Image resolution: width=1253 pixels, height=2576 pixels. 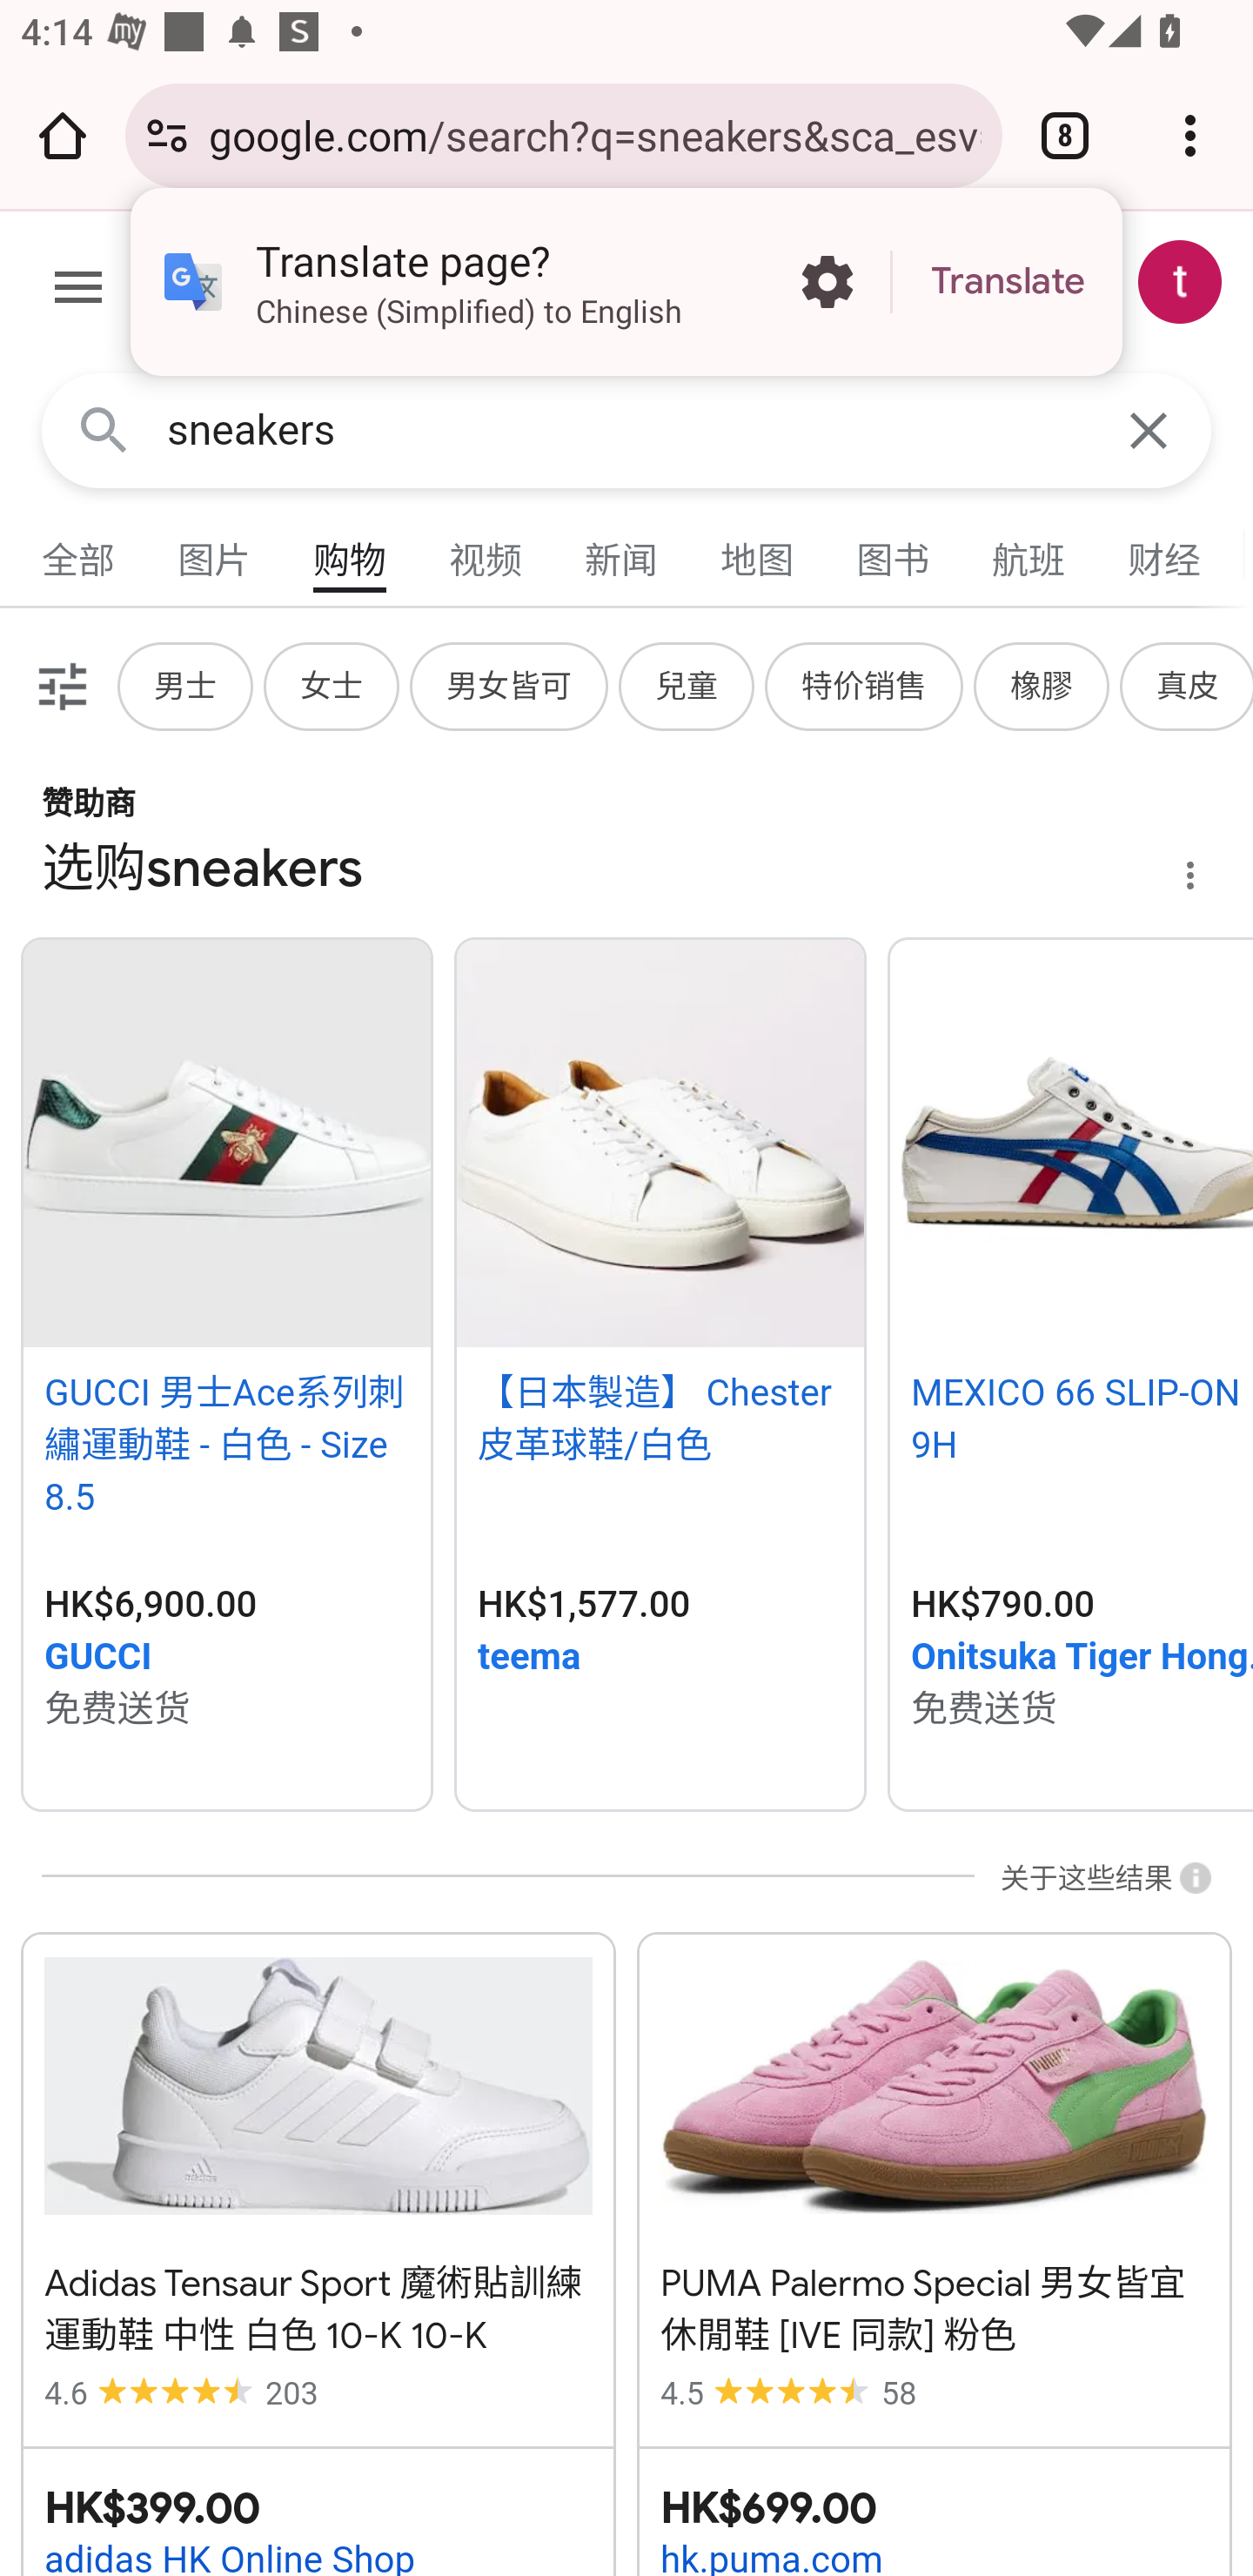 I want to click on 主菜单, so click(x=78, y=292).